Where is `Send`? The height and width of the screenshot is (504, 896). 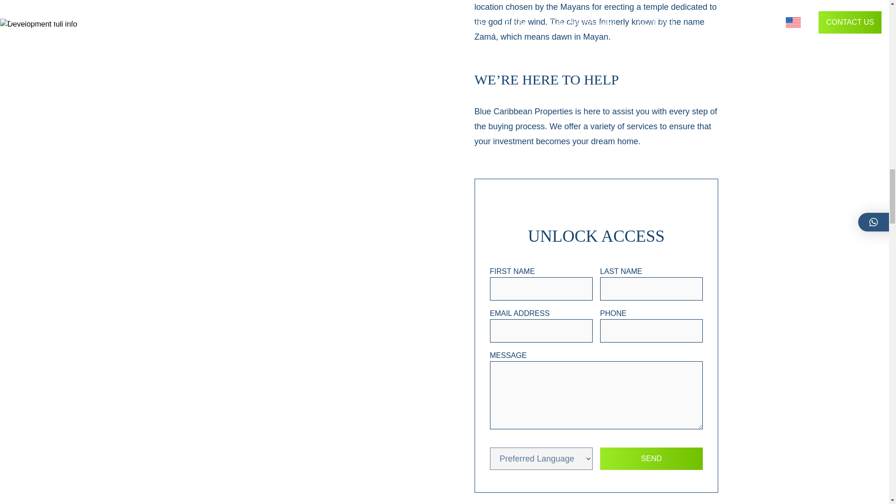 Send is located at coordinates (651, 458).